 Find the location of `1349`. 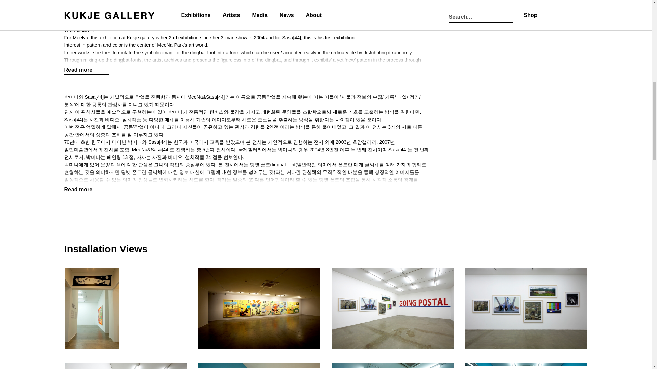

1349 is located at coordinates (259, 307).